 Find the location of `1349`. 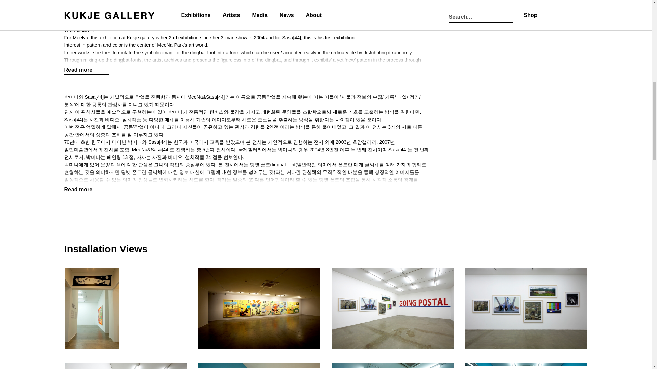

1349 is located at coordinates (259, 307).